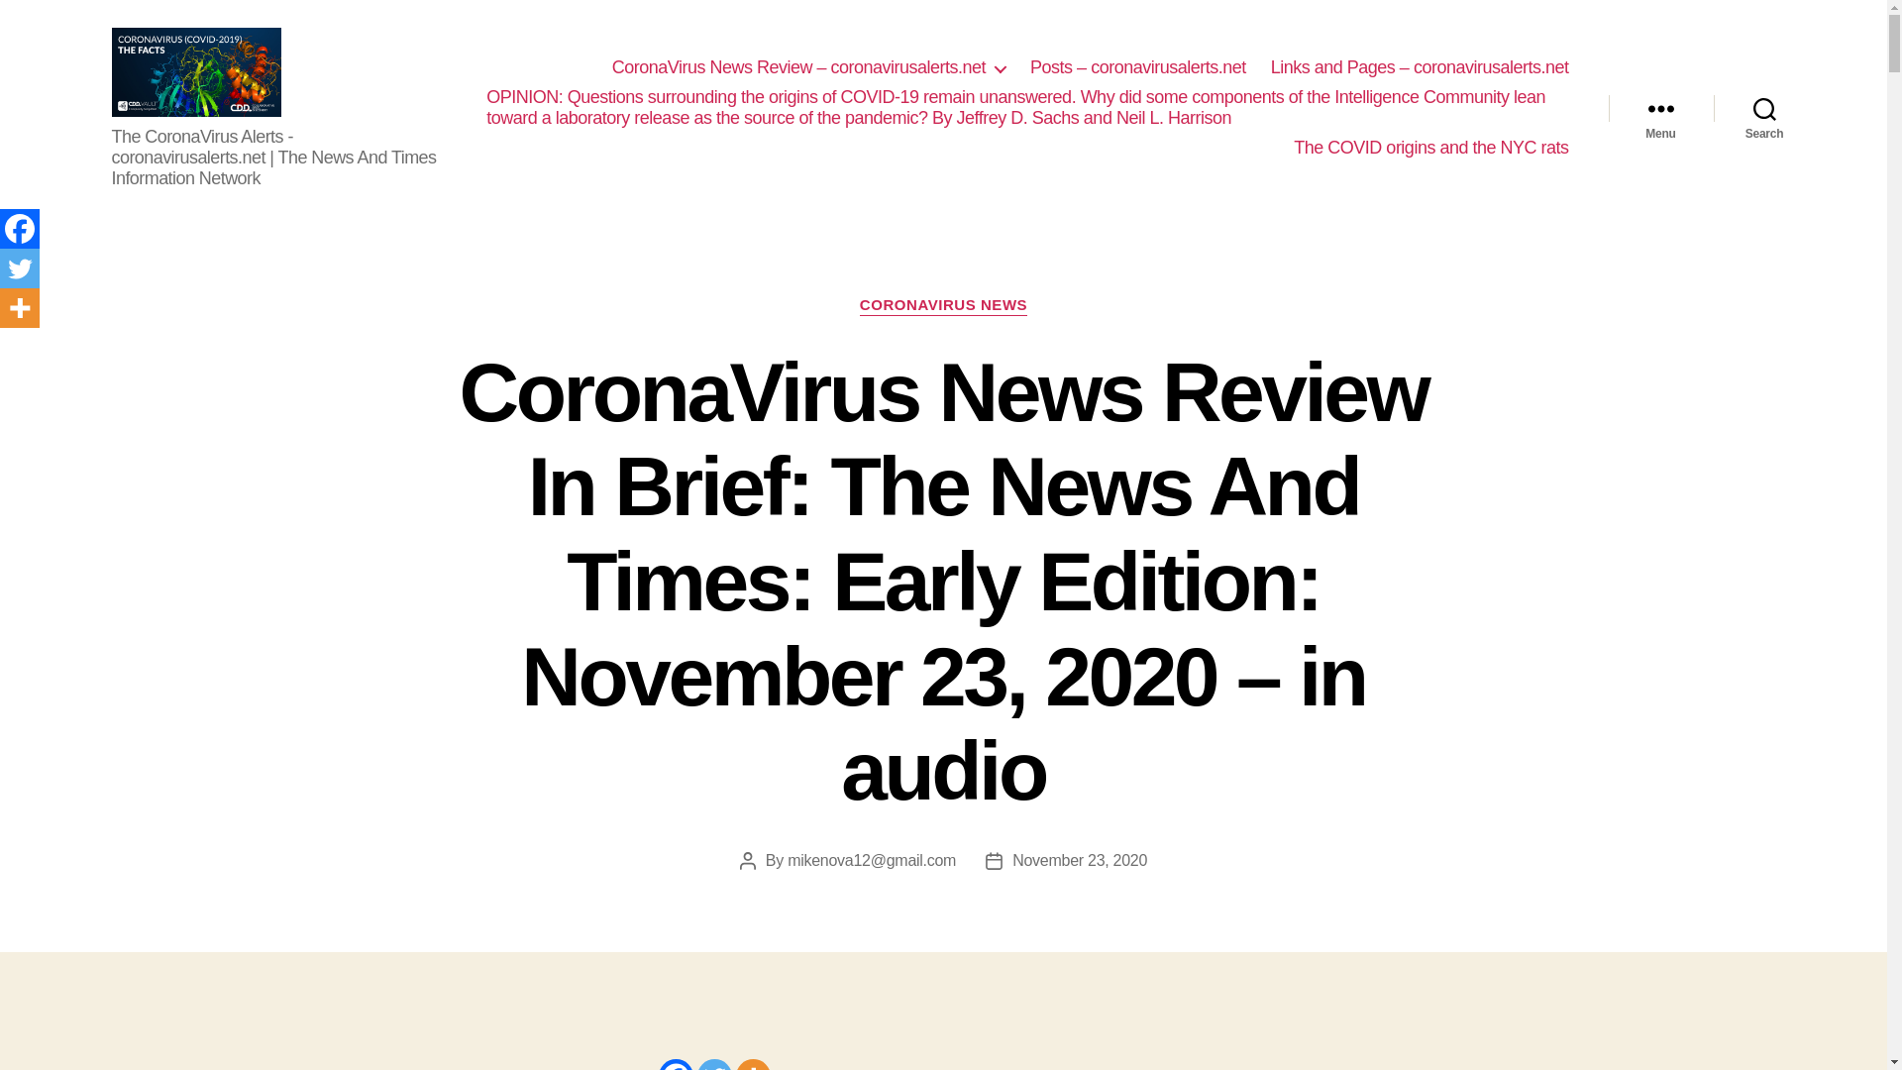  What do you see at coordinates (1764, 107) in the screenshot?
I see `Search` at bounding box center [1764, 107].